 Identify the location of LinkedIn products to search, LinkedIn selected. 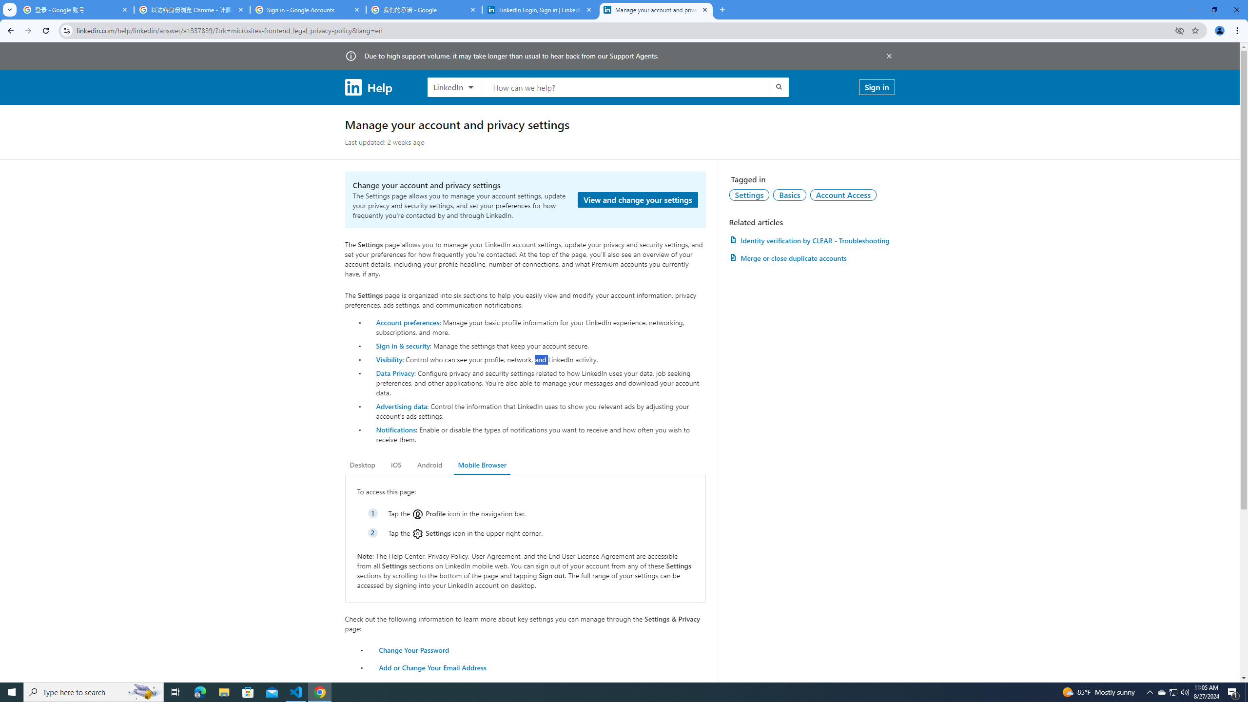
(454, 87).